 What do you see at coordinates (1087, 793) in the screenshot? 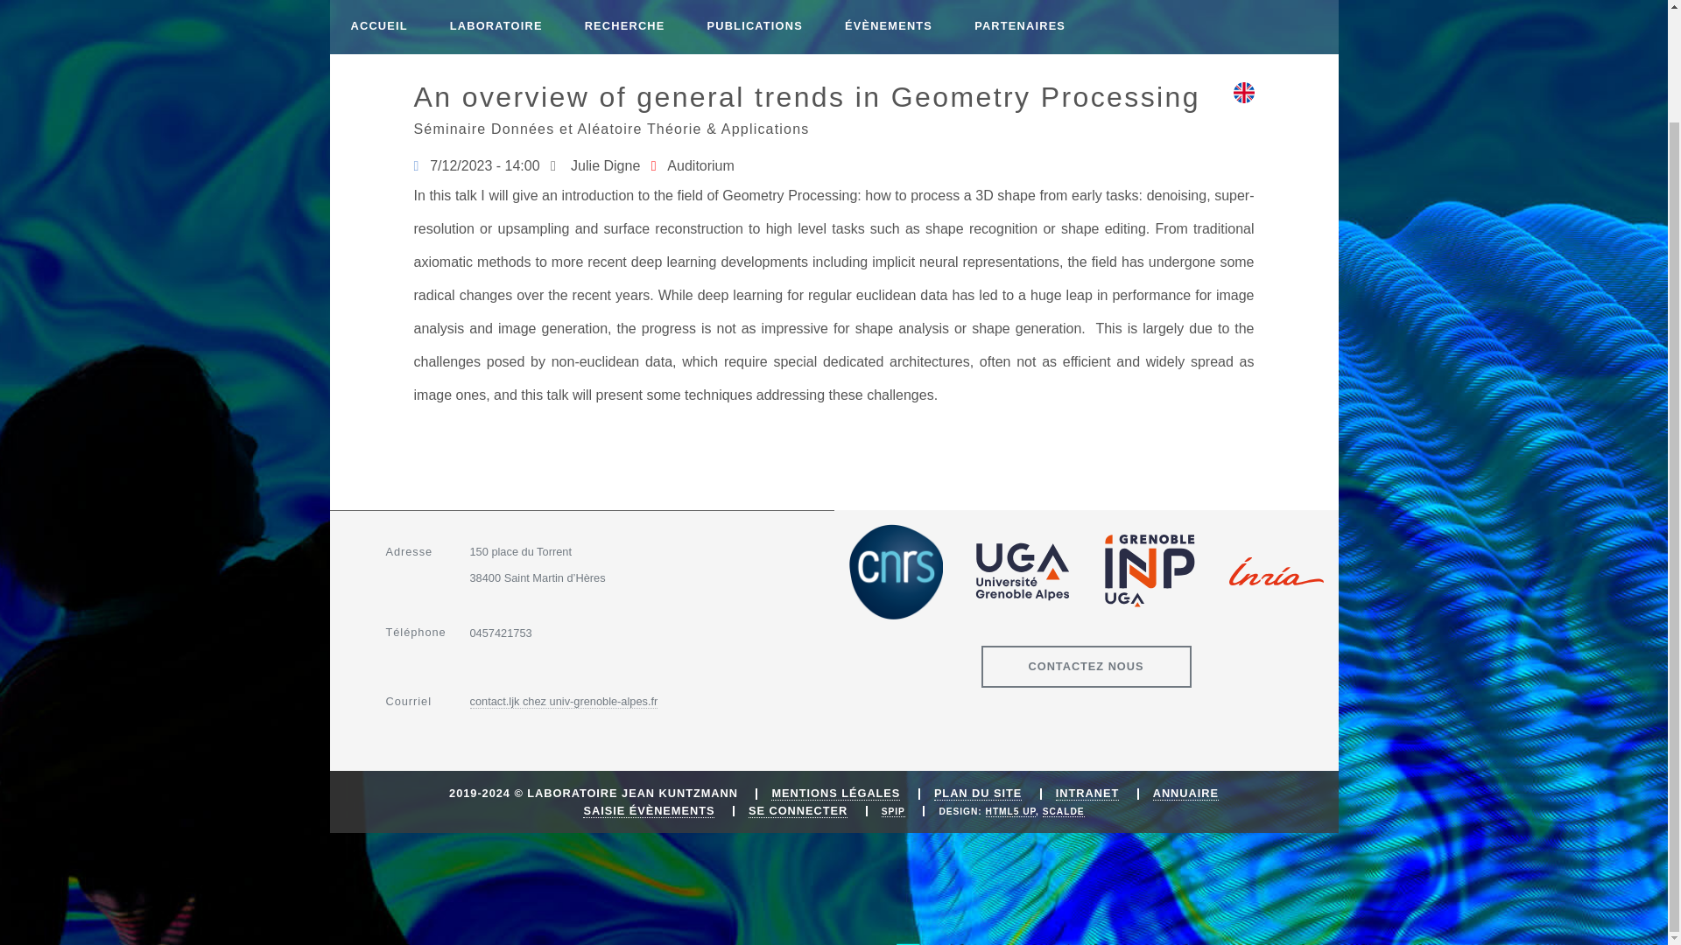
I see `INTRANET` at bounding box center [1087, 793].